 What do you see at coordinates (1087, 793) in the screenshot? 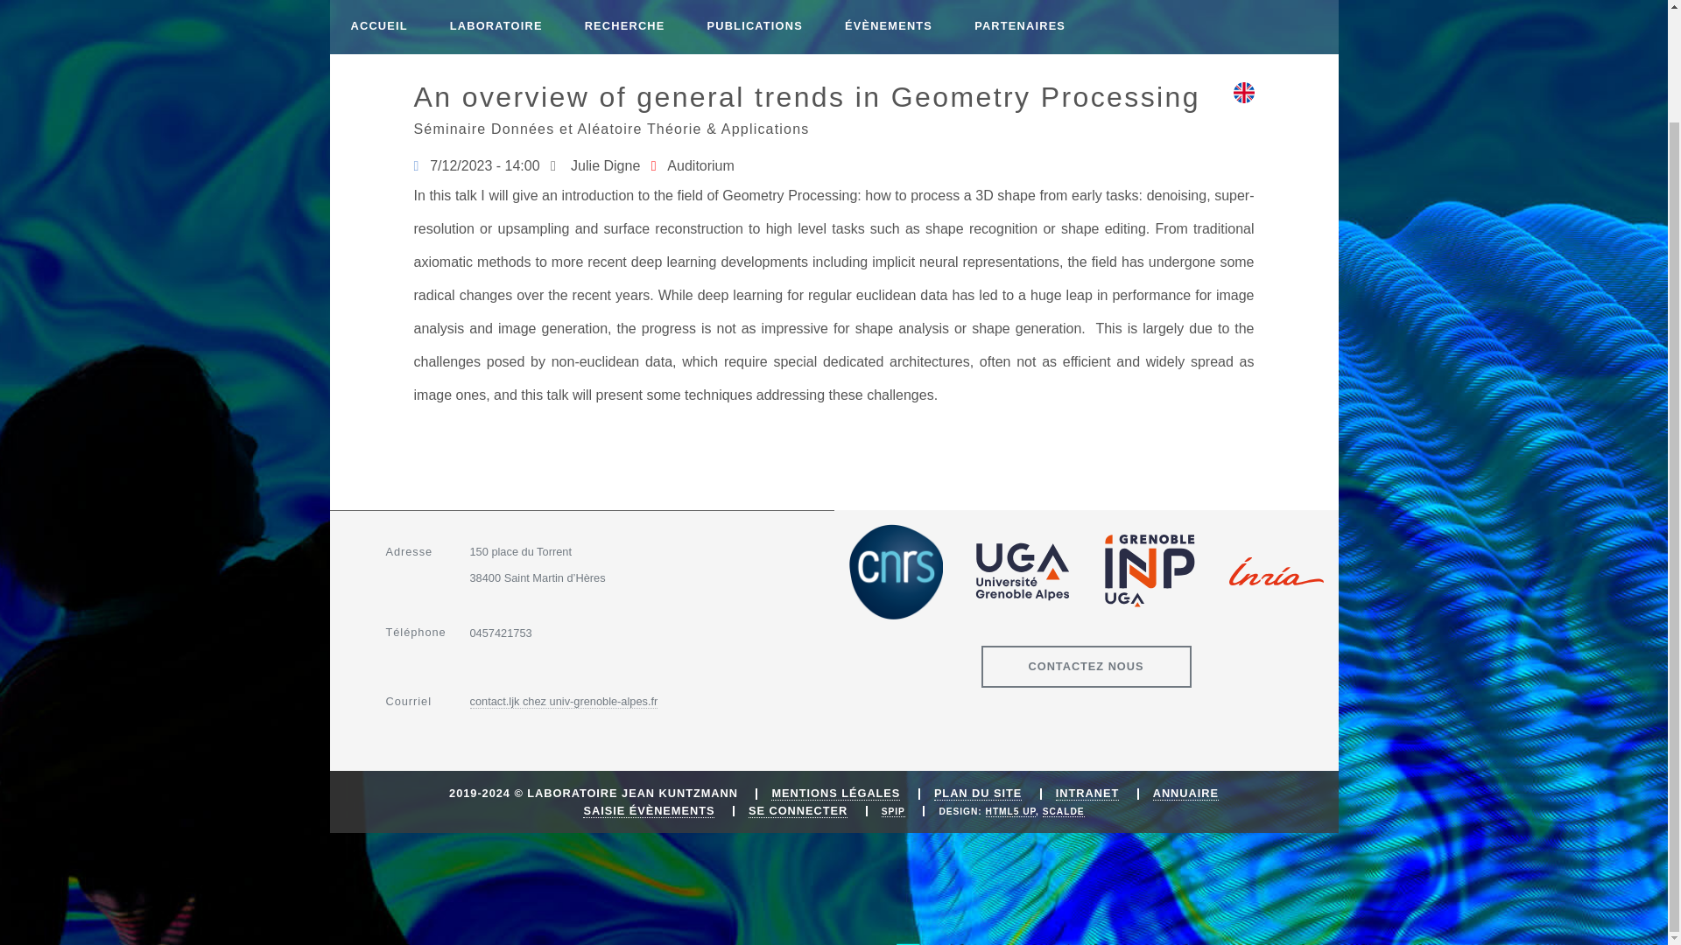
I see `INTRANET` at bounding box center [1087, 793].